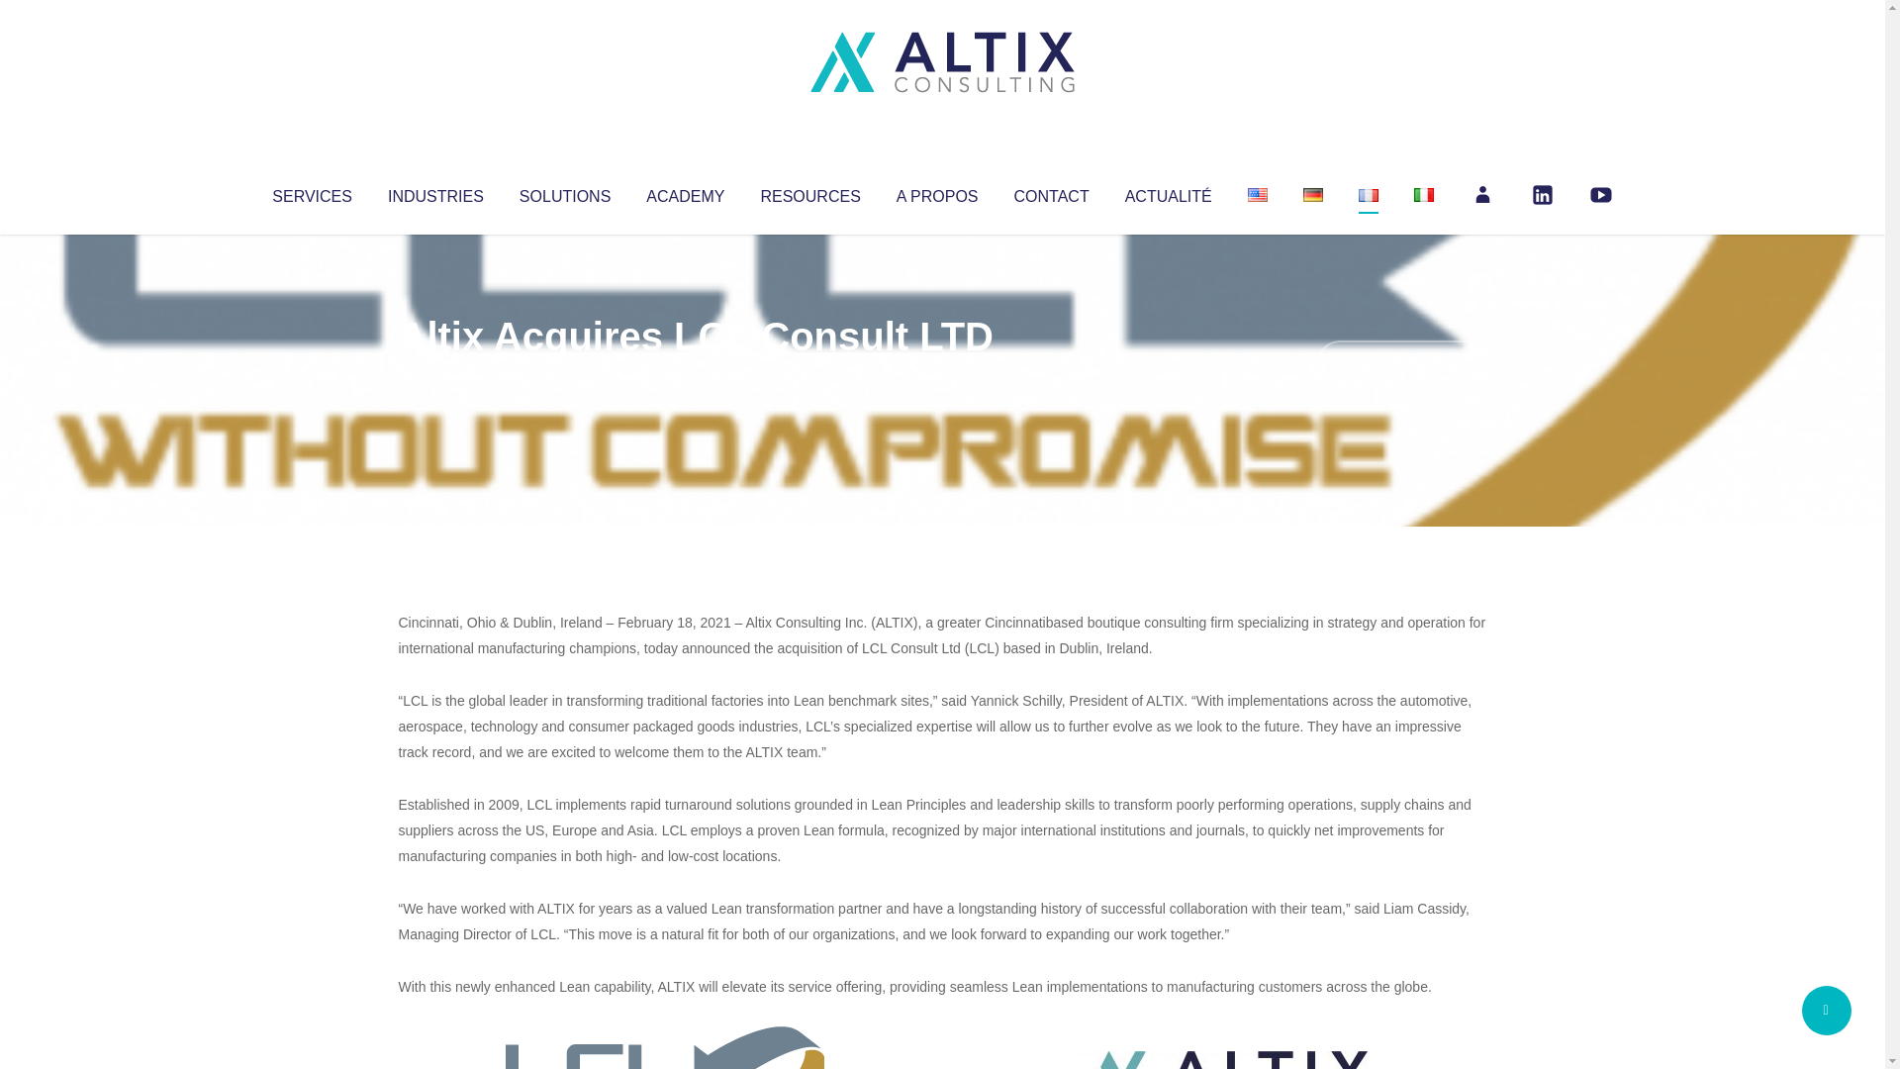  Describe the element at coordinates (685, 192) in the screenshot. I see `ACADEMY` at that location.